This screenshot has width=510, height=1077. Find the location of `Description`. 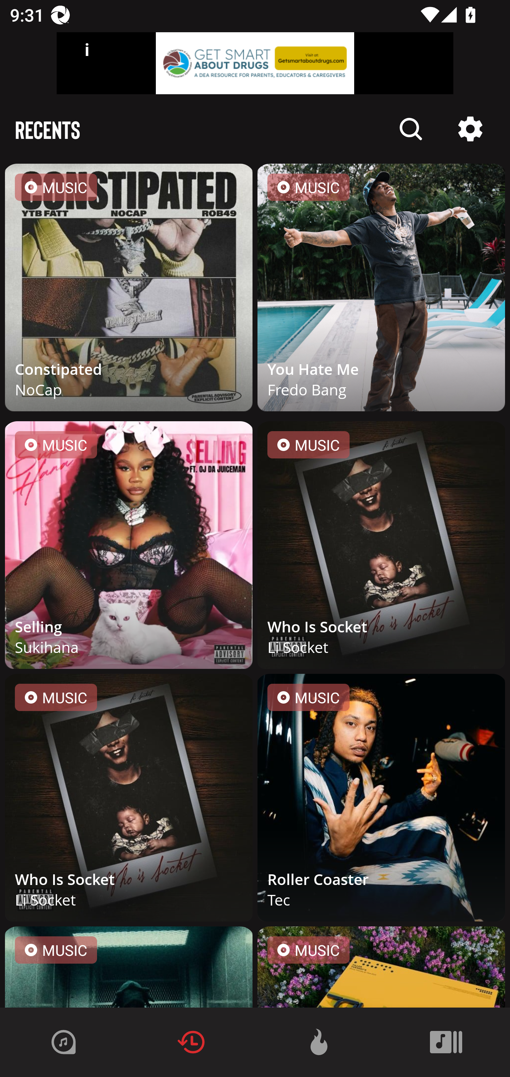

Description is located at coordinates (470, 129).